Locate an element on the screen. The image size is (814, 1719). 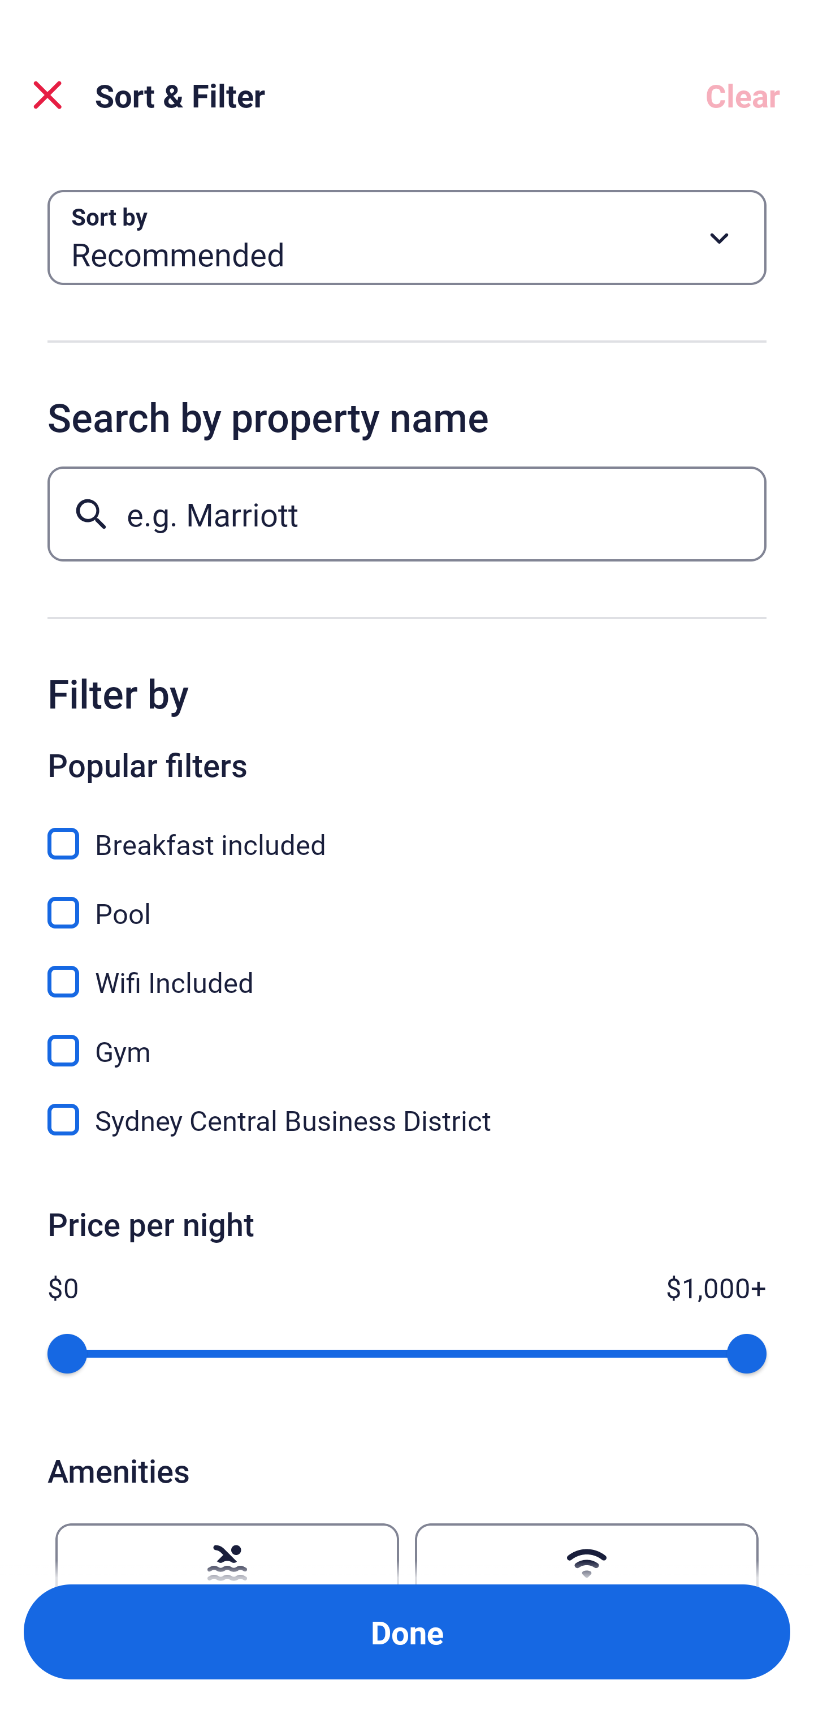
Clear is located at coordinates (743, 95).